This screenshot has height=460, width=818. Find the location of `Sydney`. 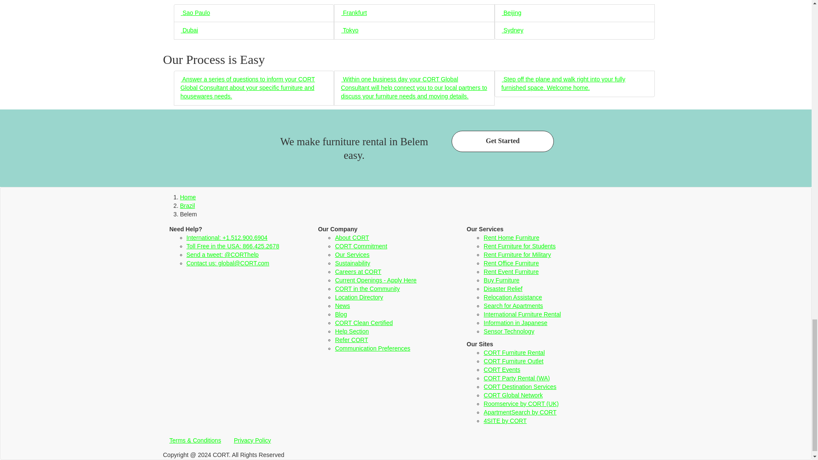

Sydney is located at coordinates (512, 30).